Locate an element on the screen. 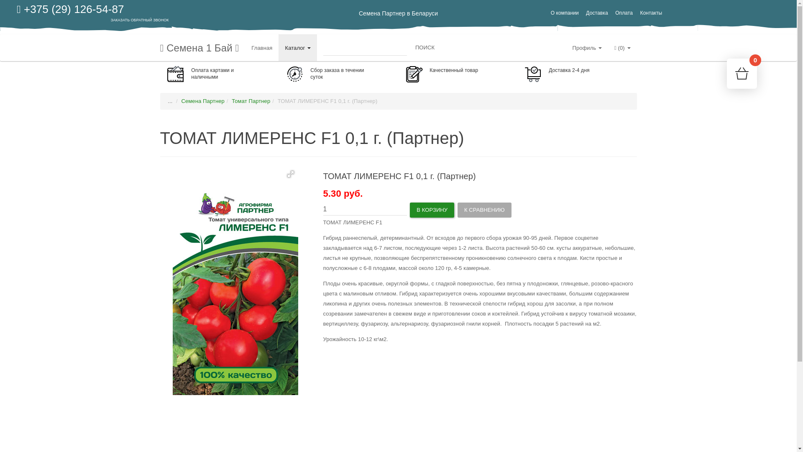 The height and width of the screenshot is (452, 803). 0 is located at coordinates (742, 74).